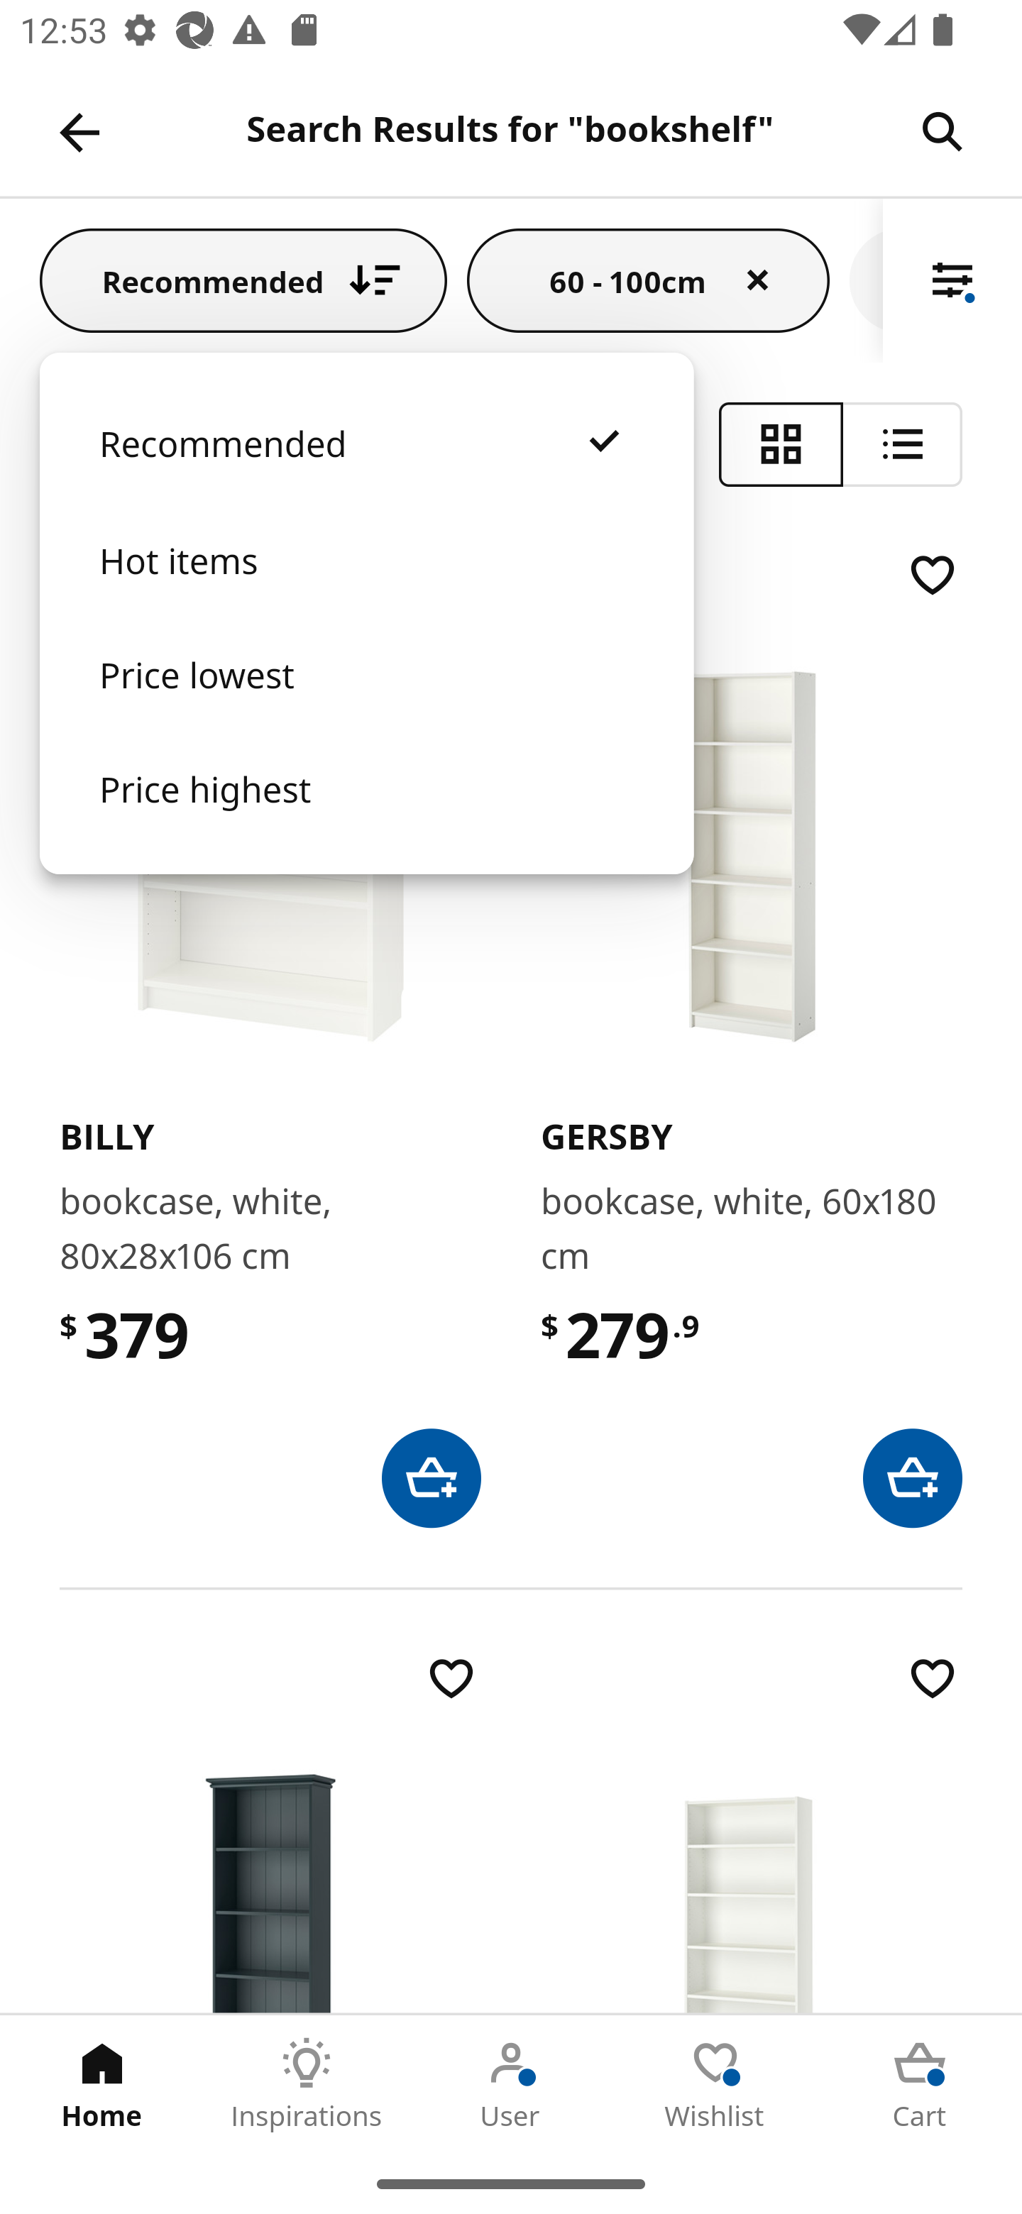  I want to click on Cart
Tab 5 of 5, so click(920, 2084).